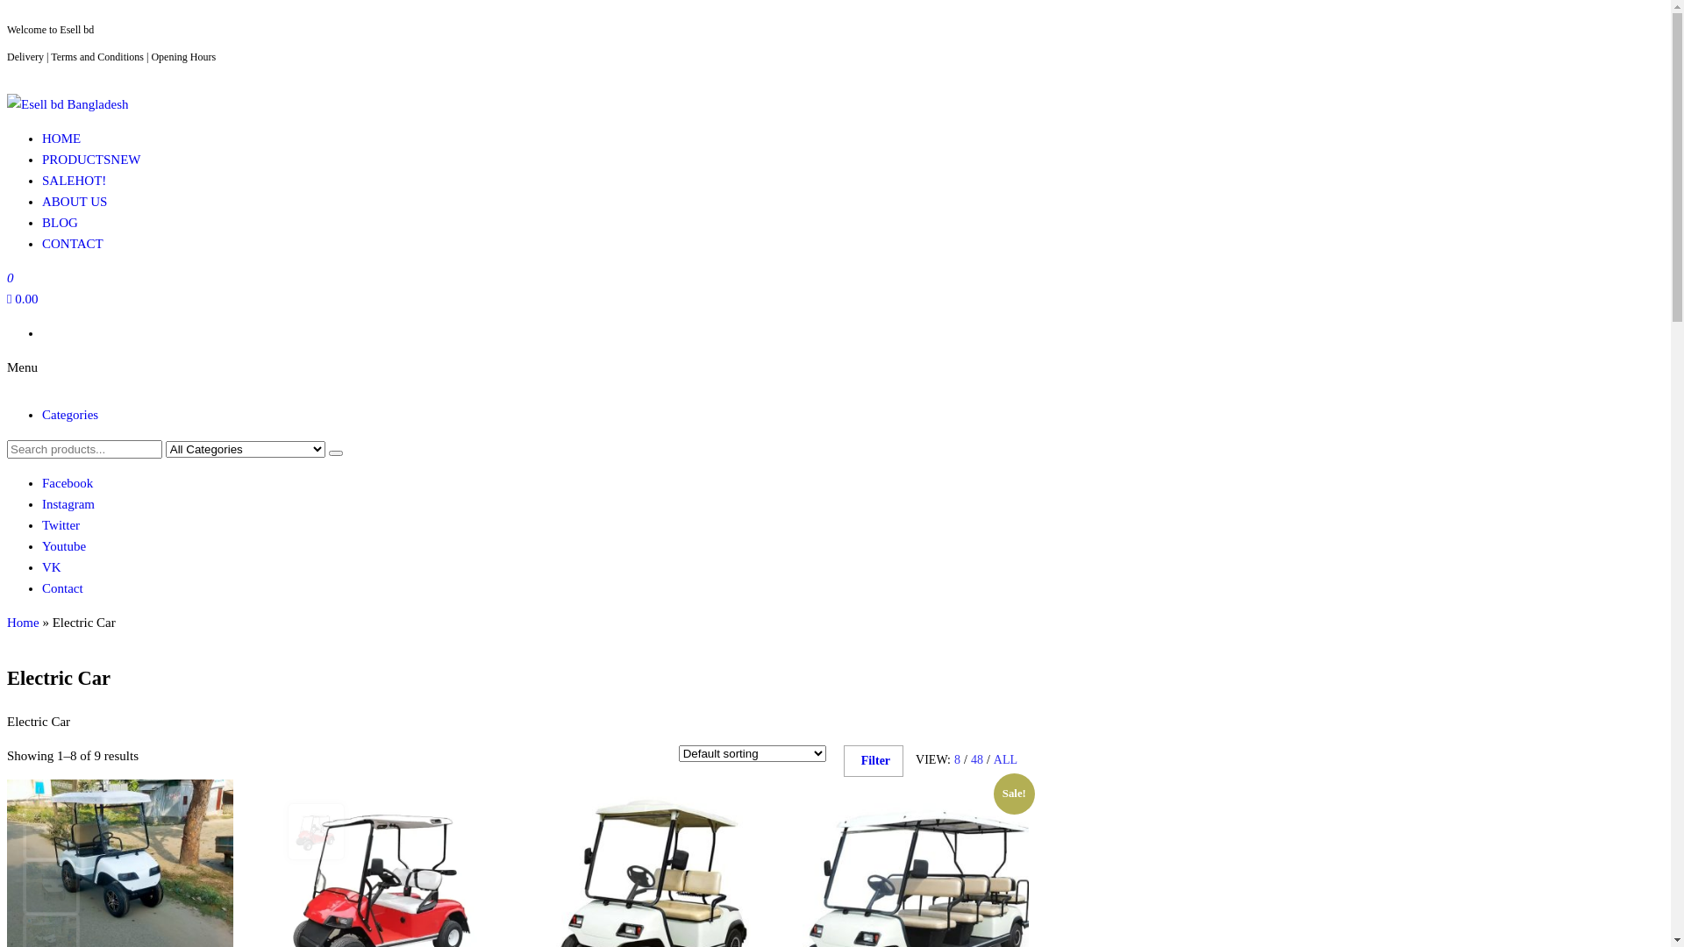 This screenshot has width=1684, height=947. Describe the element at coordinates (23, 623) in the screenshot. I see `Home` at that location.